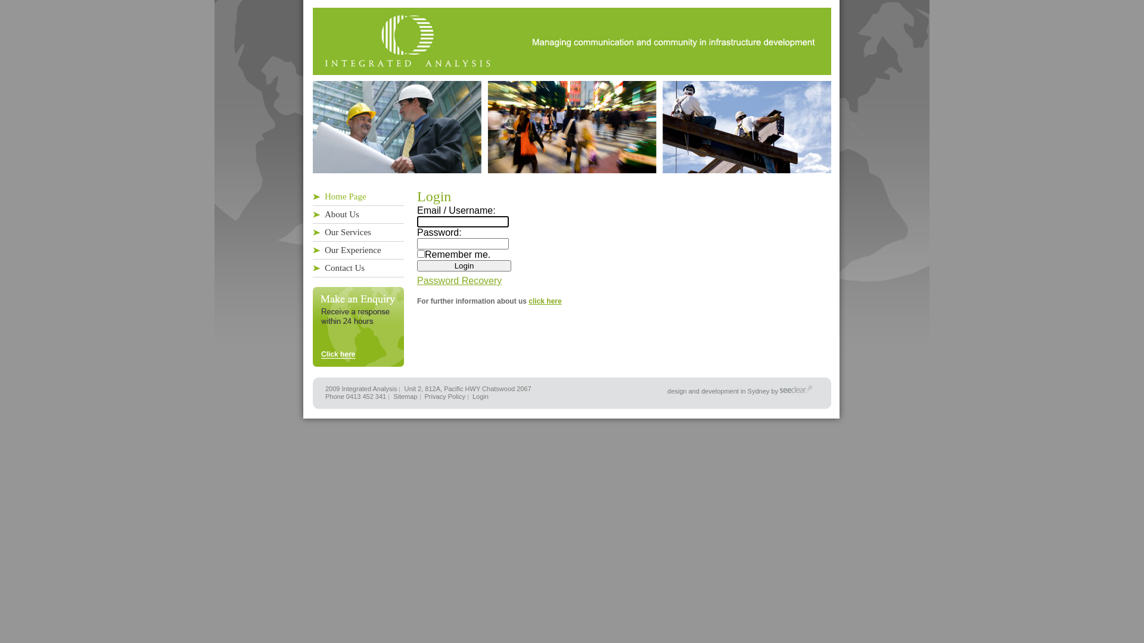 The image size is (1144, 643). Describe the element at coordinates (464, 266) in the screenshot. I see `   Login   ` at that location.